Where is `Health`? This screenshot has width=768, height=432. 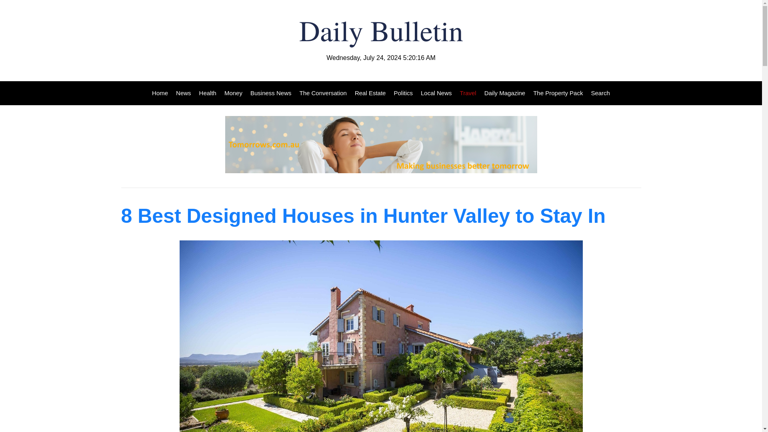 Health is located at coordinates (208, 93).